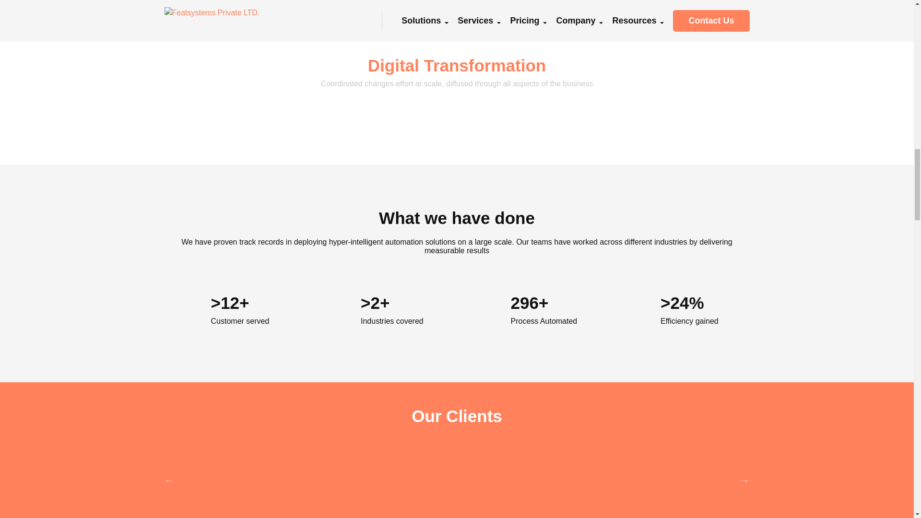 This screenshot has height=518, width=921. I want to click on Previous, so click(169, 480).